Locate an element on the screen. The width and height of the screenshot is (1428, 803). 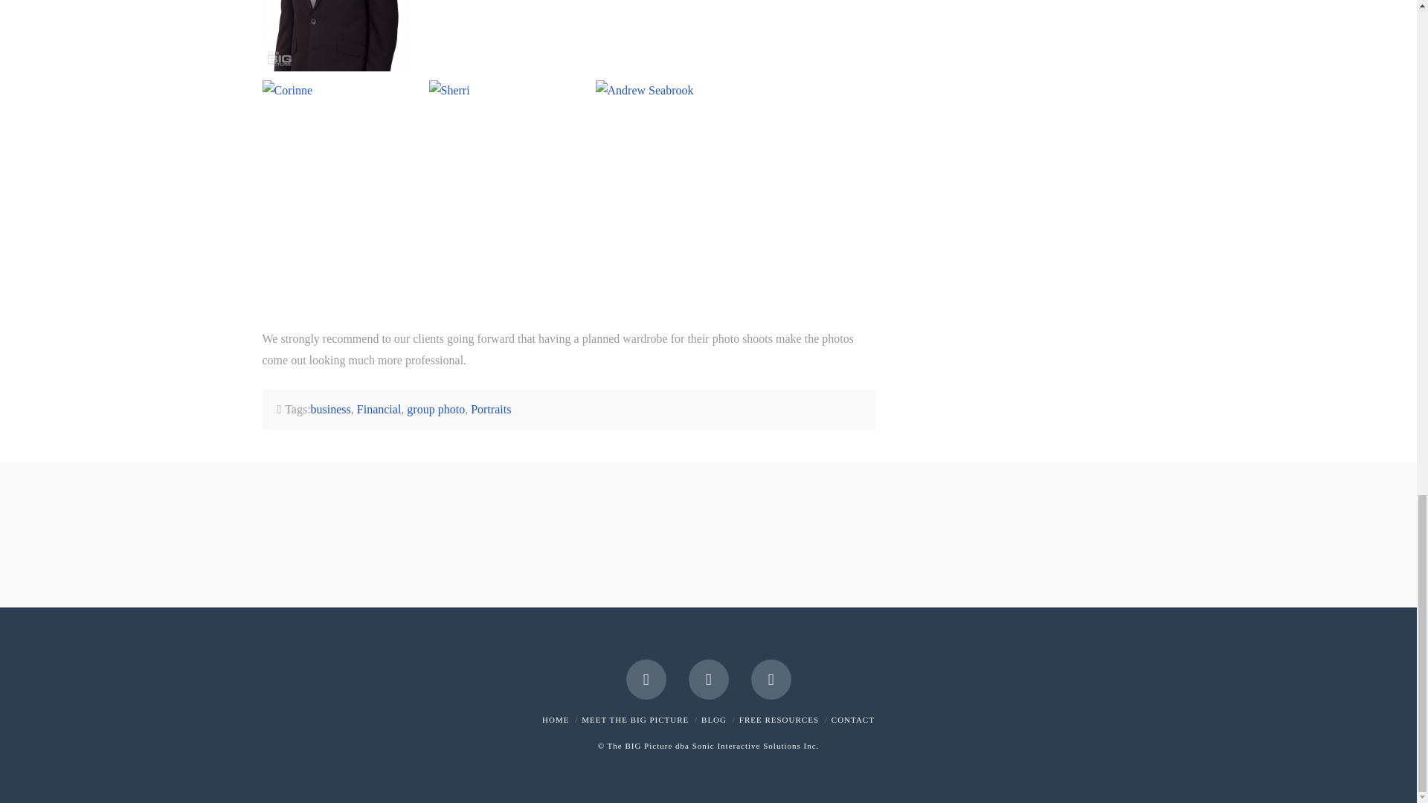
HOME is located at coordinates (555, 720).